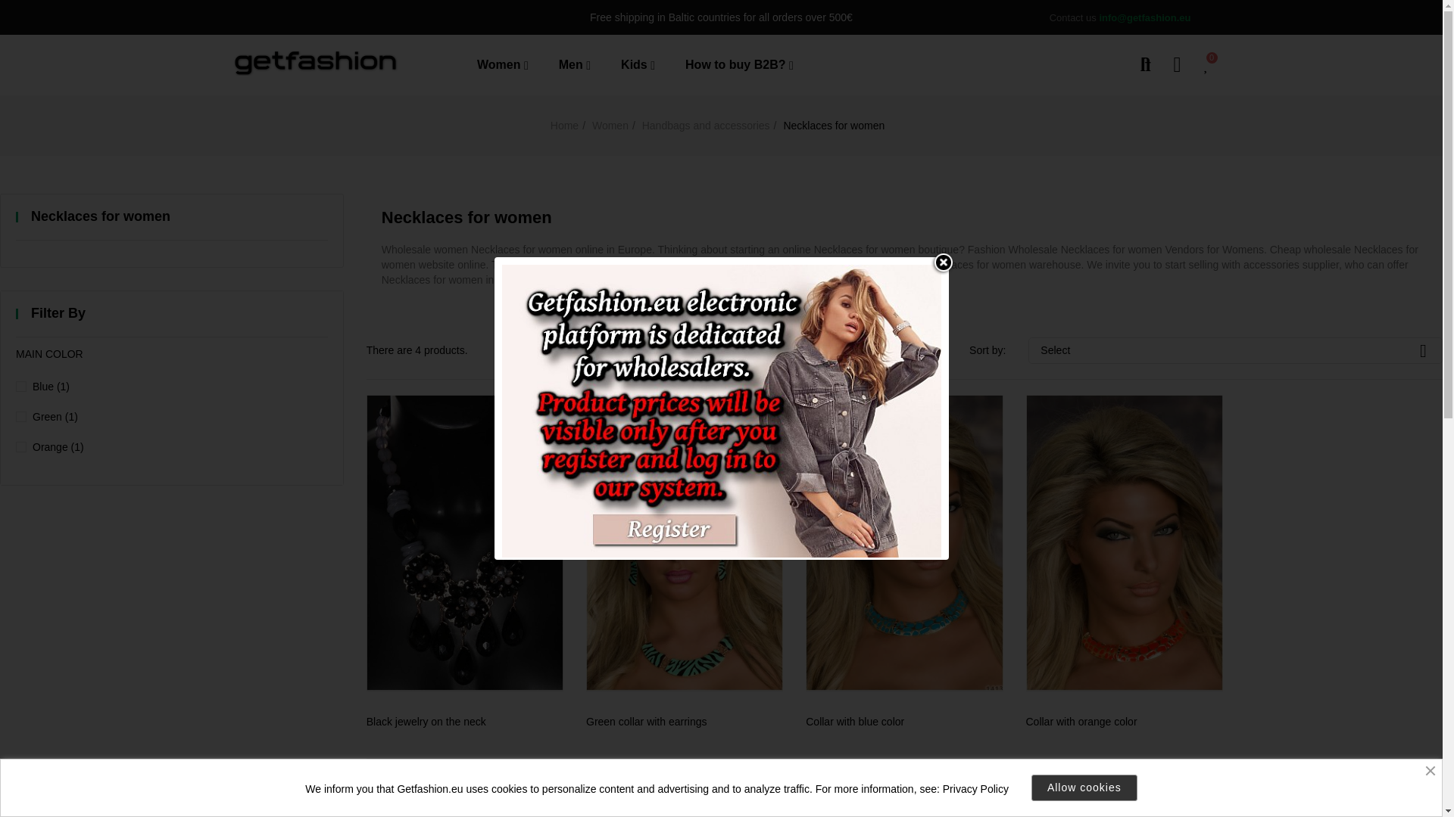 This screenshot has height=817, width=1454. Describe the element at coordinates (510, 65) in the screenshot. I see `Women` at that location.